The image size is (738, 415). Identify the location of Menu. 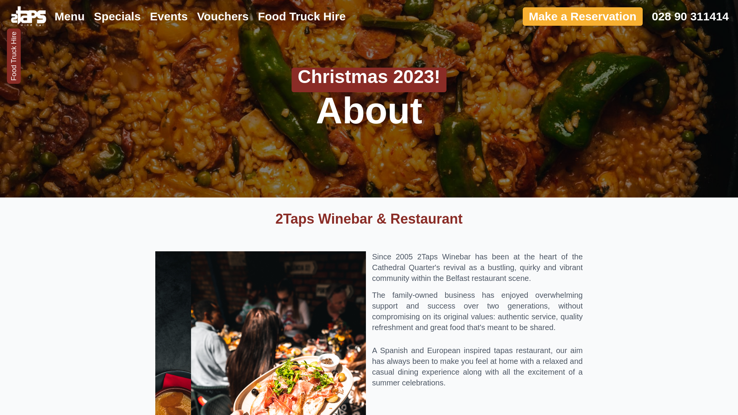
(70, 17).